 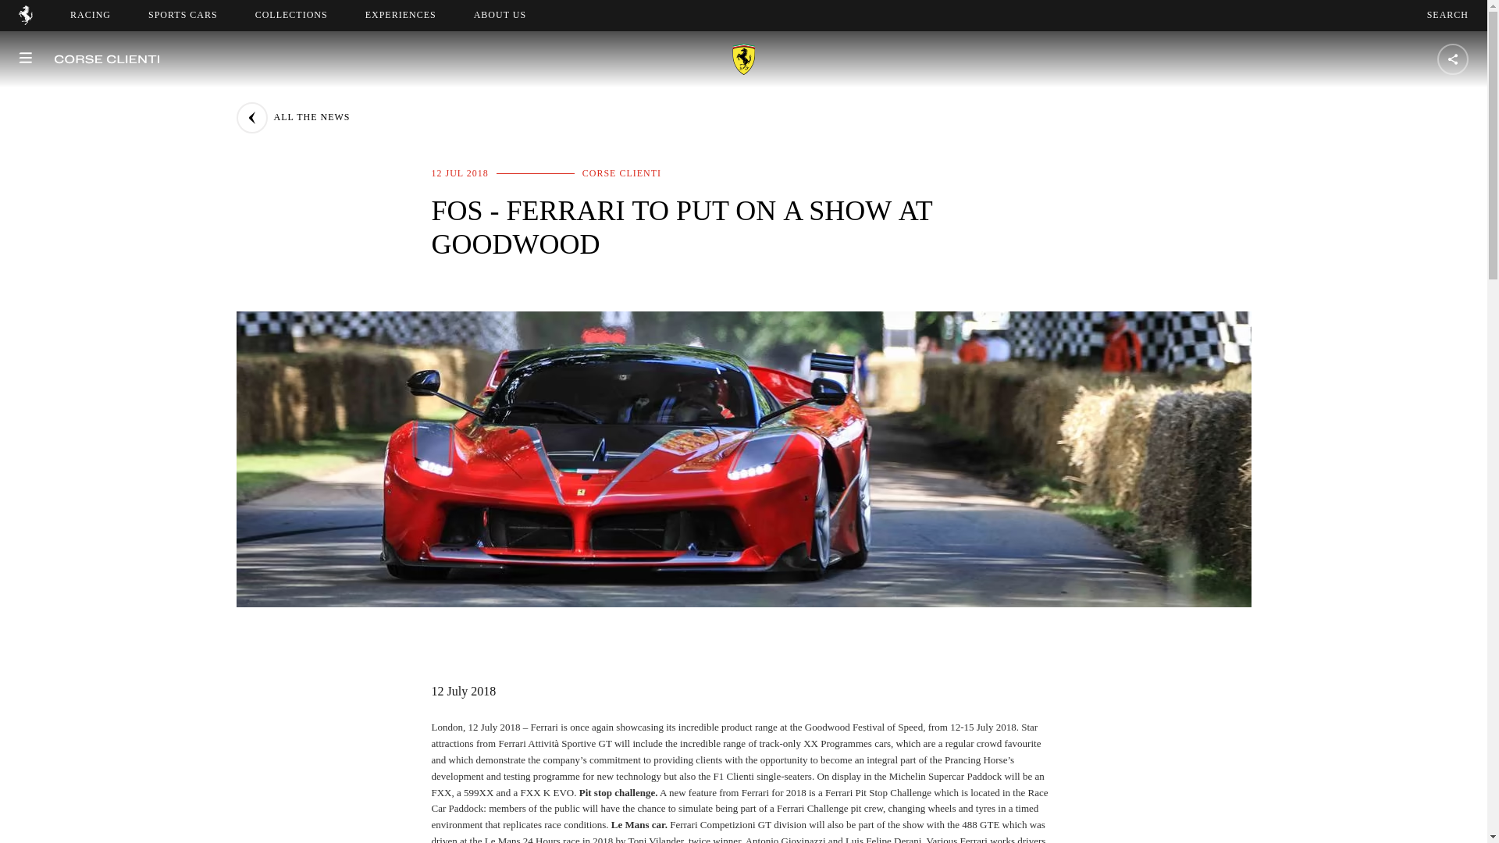 What do you see at coordinates (292, 117) in the screenshot?
I see `ALL THE NEWS` at bounding box center [292, 117].